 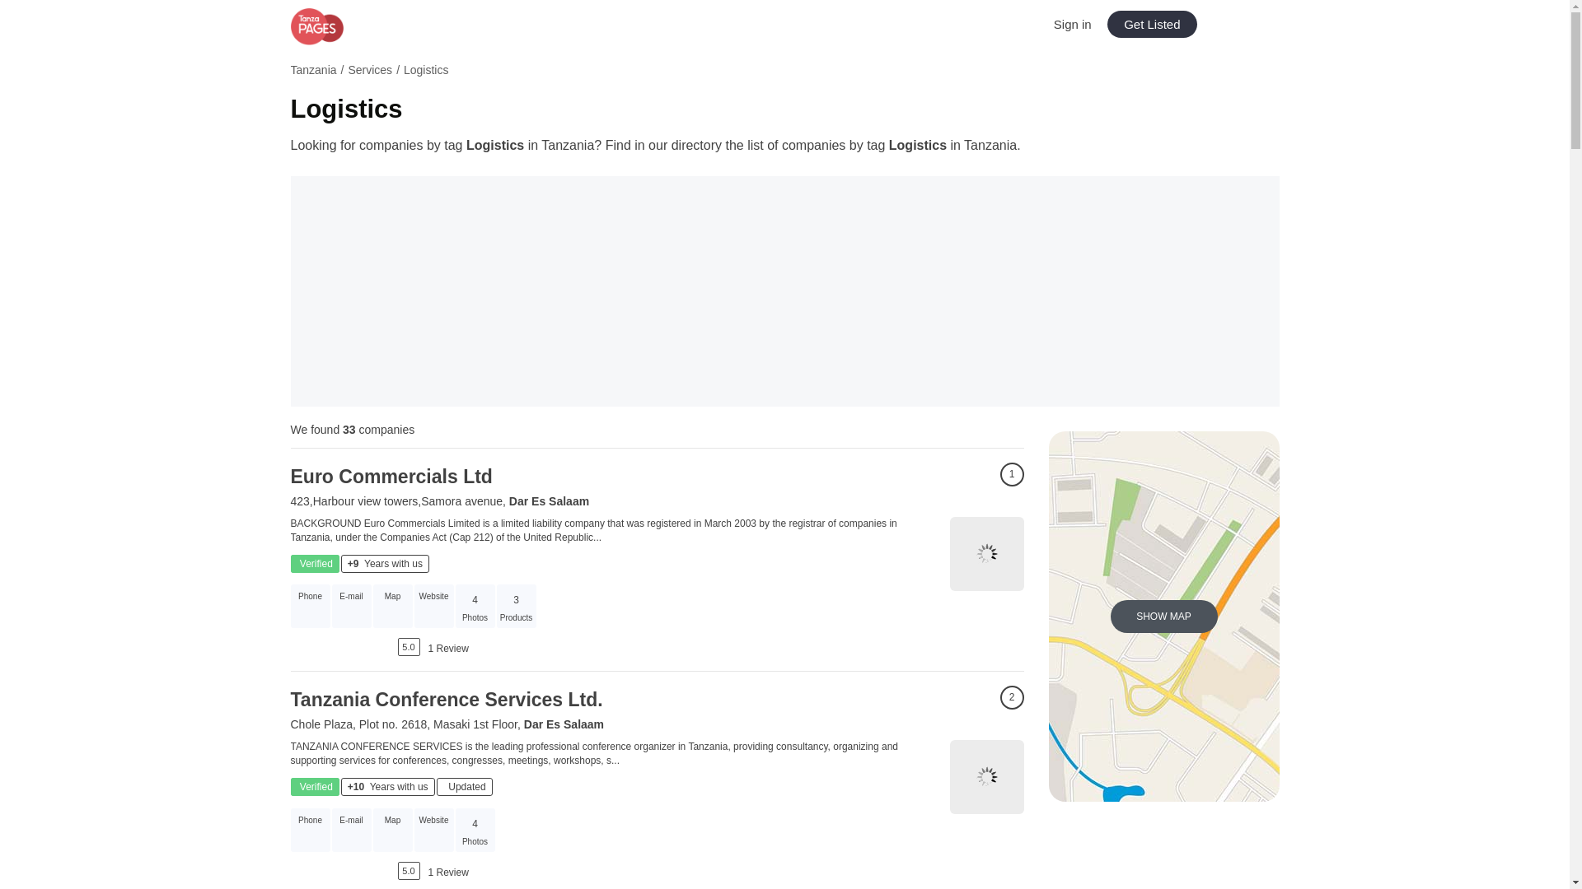 I want to click on Tanzania Services Logistics, so click(x=784, y=73).